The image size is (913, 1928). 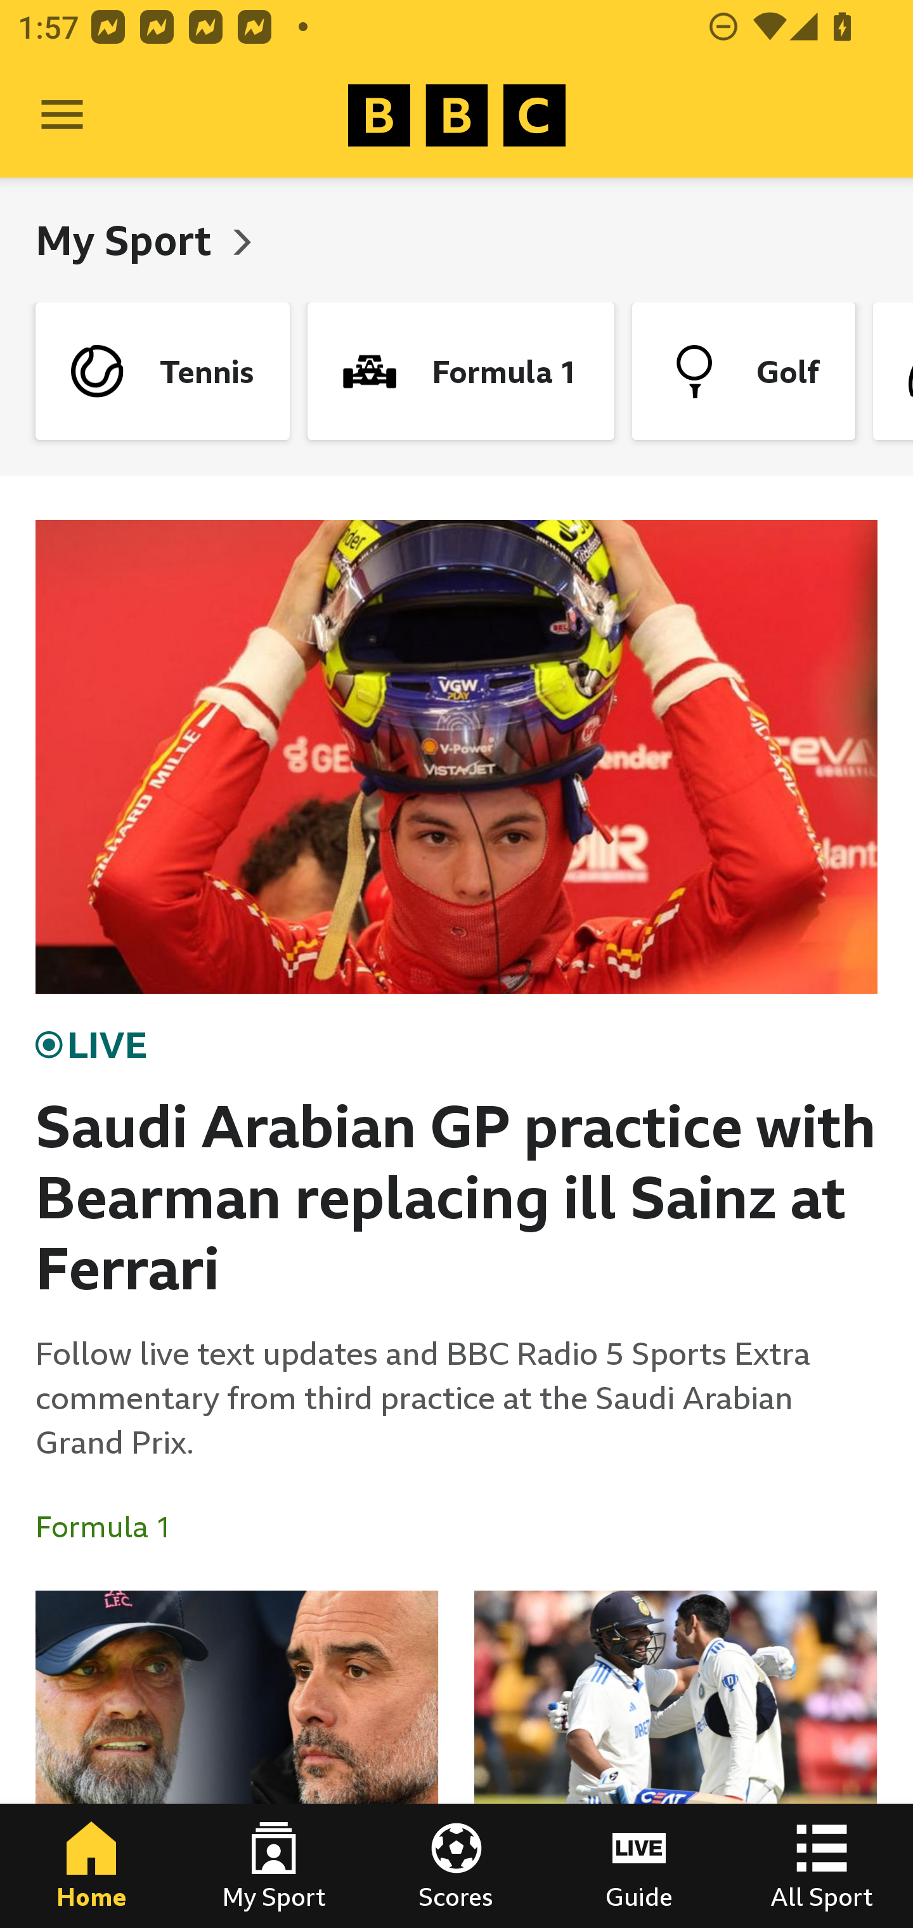 I want to click on All Sport, so click(x=822, y=1866).